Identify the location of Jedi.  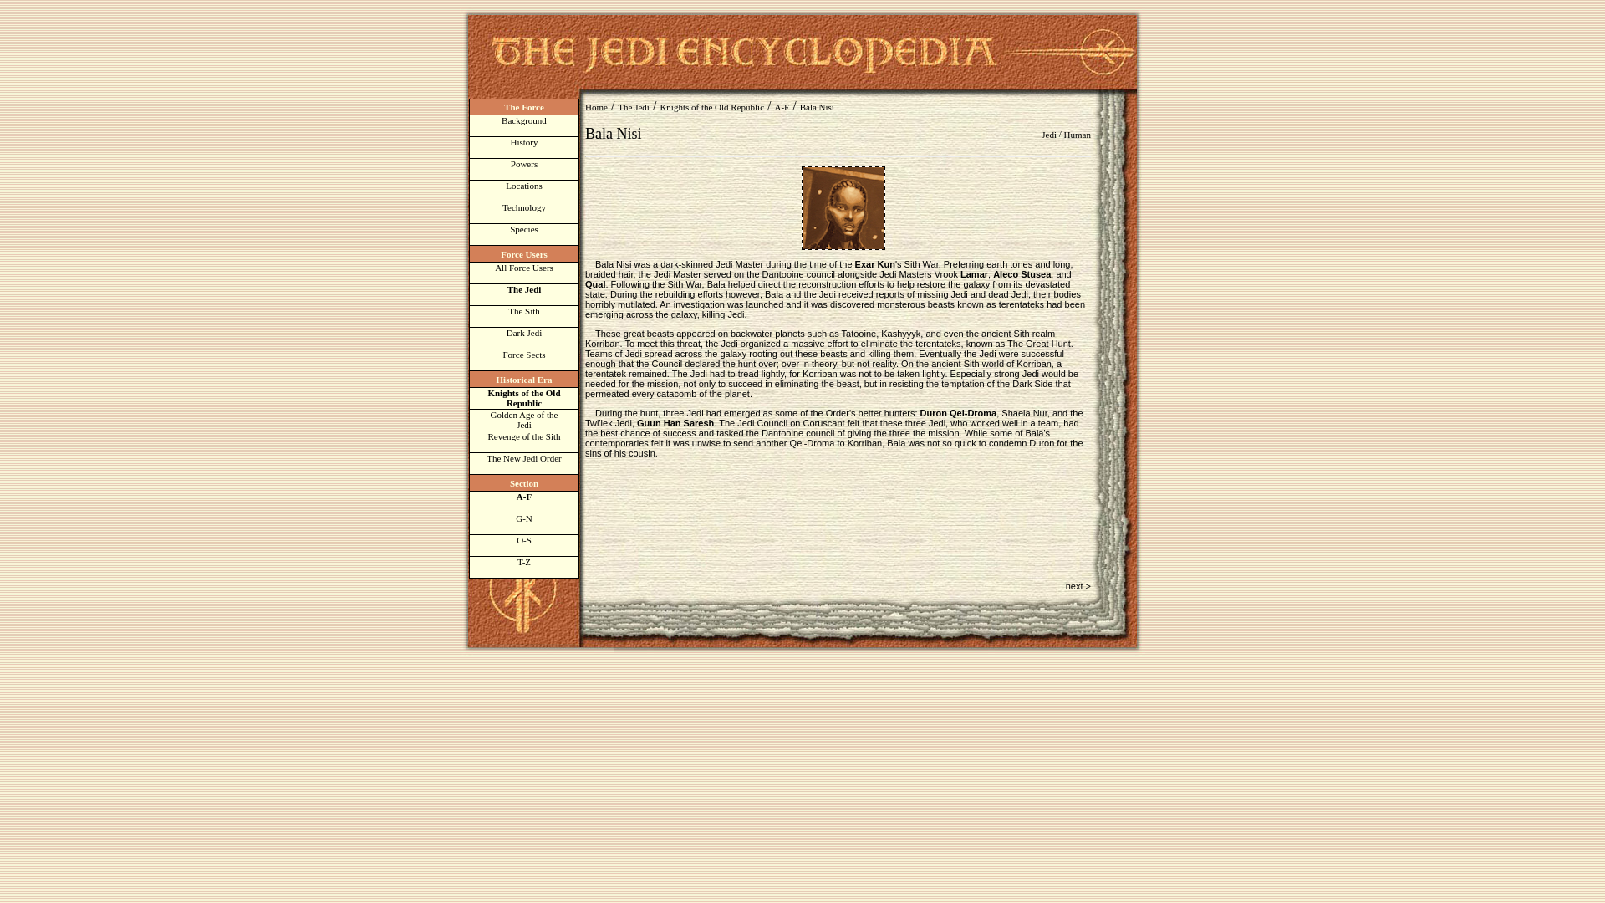
(1048, 135).